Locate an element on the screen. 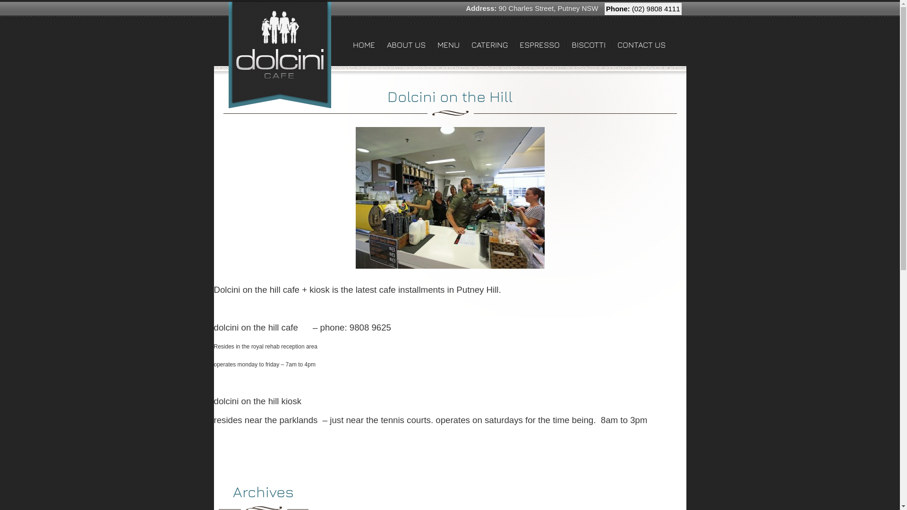 This screenshot has height=510, width=907. Cafe Espresso is located at coordinates (280, 54).